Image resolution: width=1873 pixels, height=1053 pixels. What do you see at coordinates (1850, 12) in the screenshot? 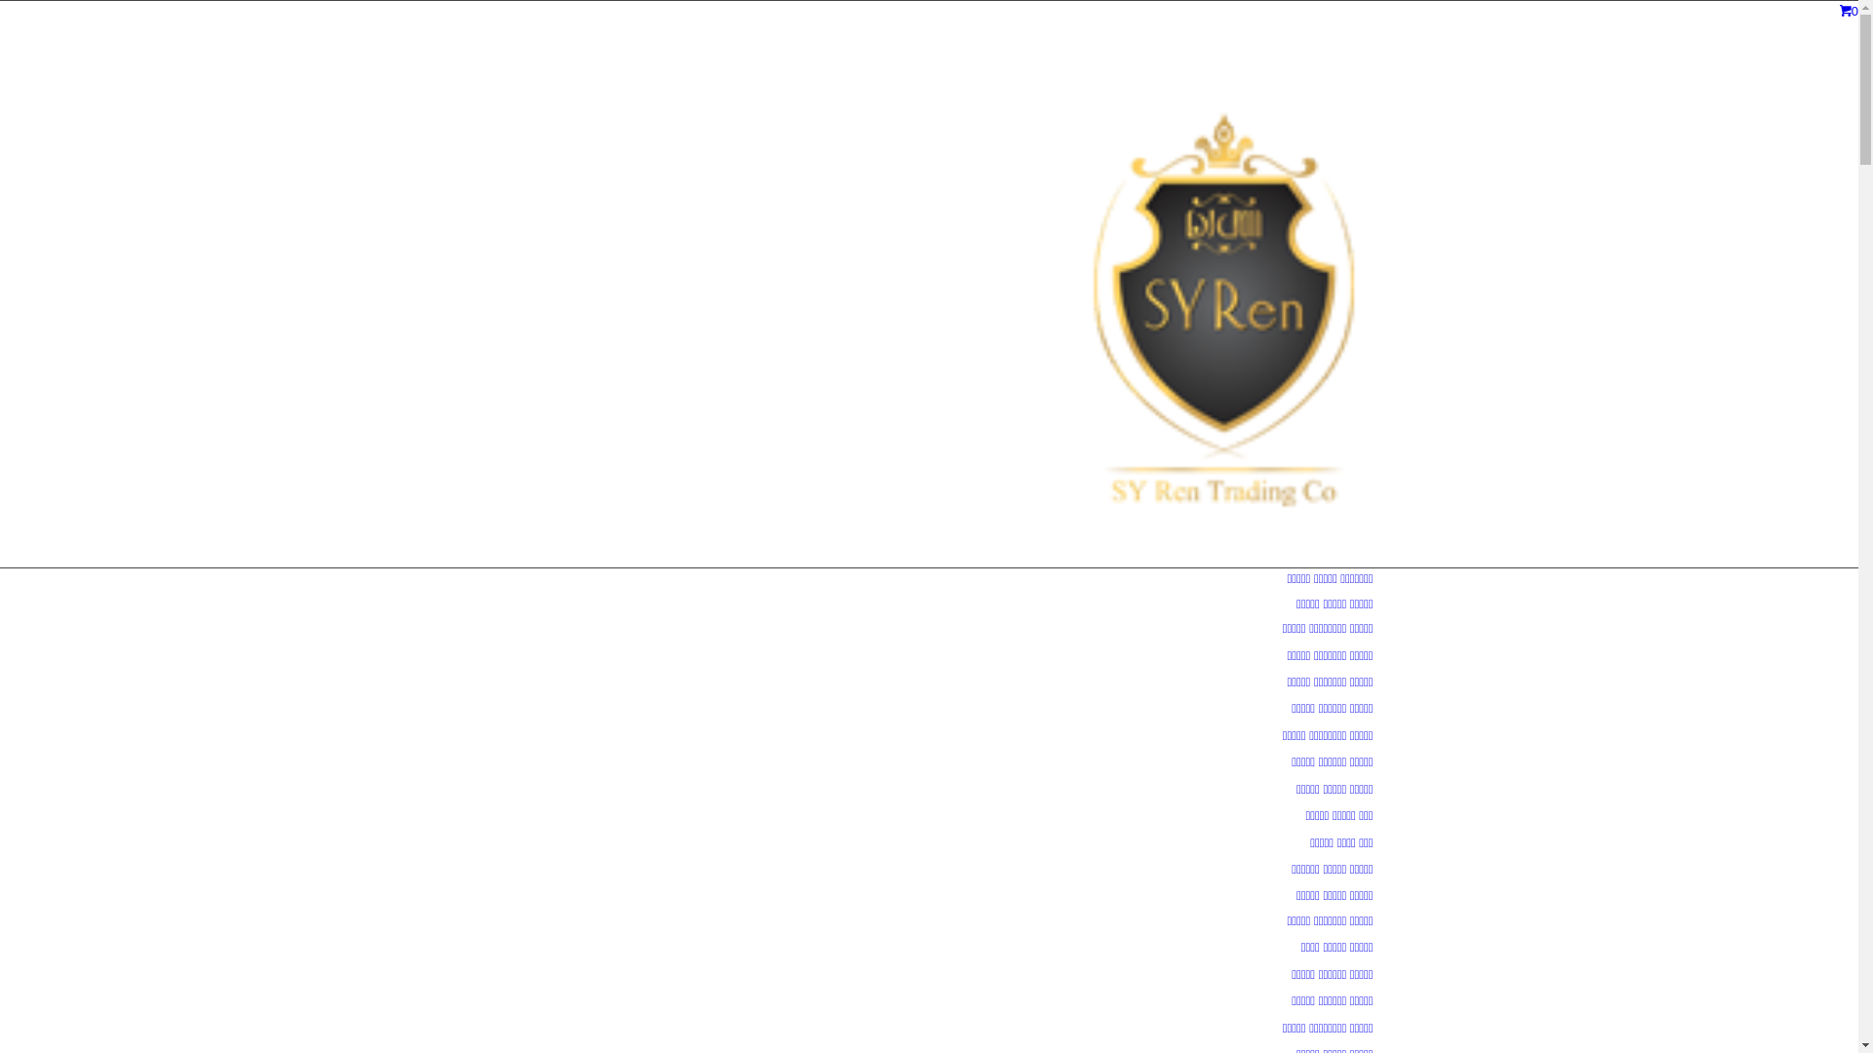
I see `0` at bounding box center [1850, 12].